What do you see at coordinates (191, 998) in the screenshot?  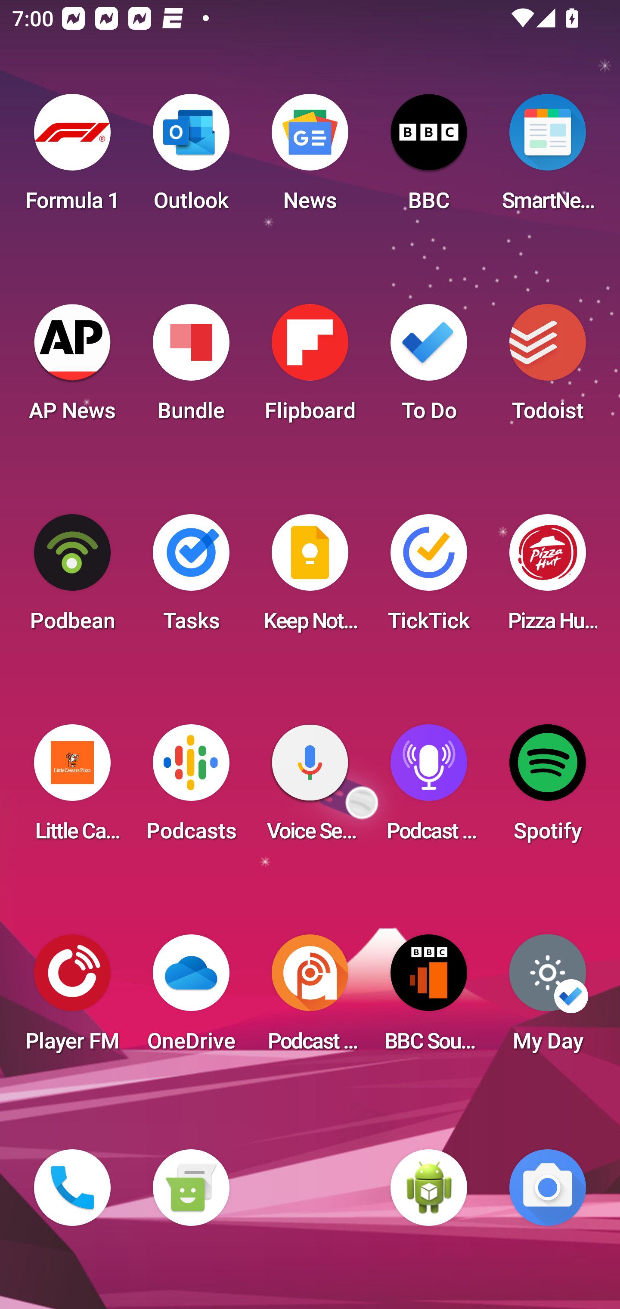 I see `OneDrive` at bounding box center [191, 998].